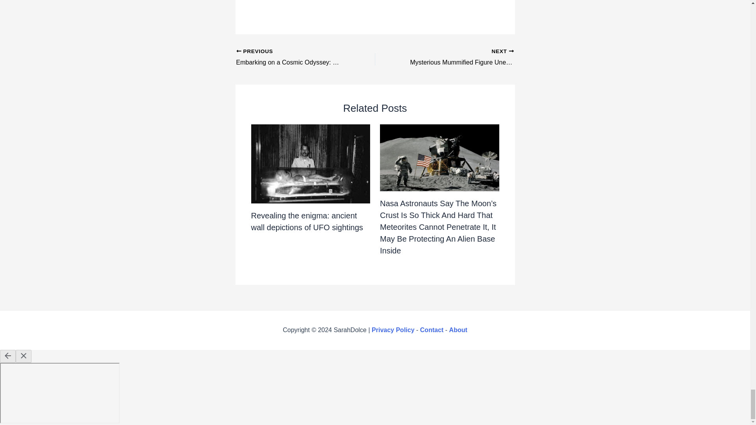 Image resolution: width=756 pixels, height=425 pixels. What do you see at coordinates (458, 330) in the screenshot?
I see `About` at bounding box center [458, 330].